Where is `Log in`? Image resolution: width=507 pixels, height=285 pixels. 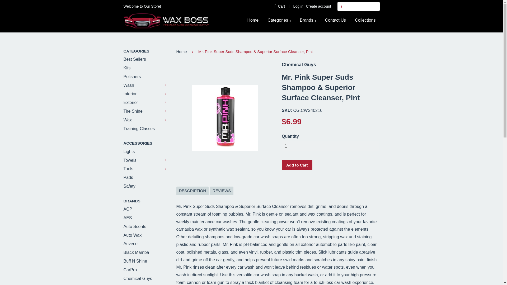 Log in is located at coordinates (298, 6).